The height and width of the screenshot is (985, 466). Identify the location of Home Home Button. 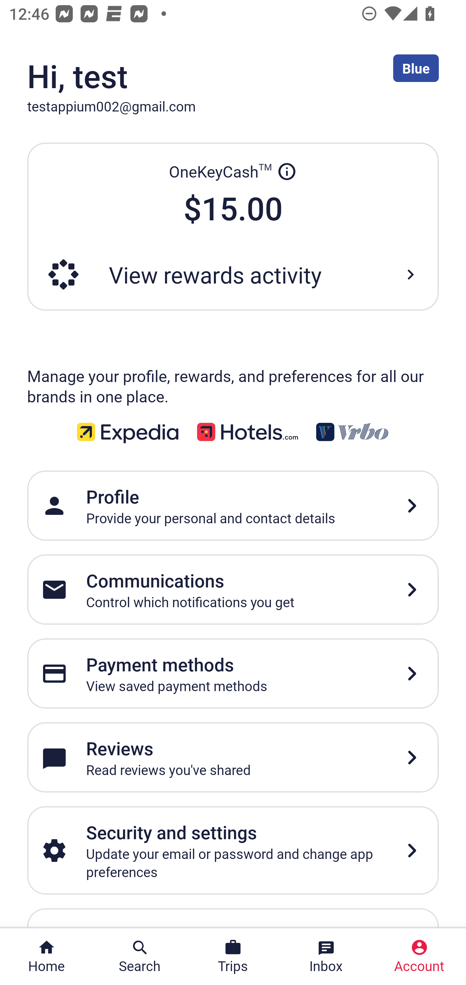
(47, 956).